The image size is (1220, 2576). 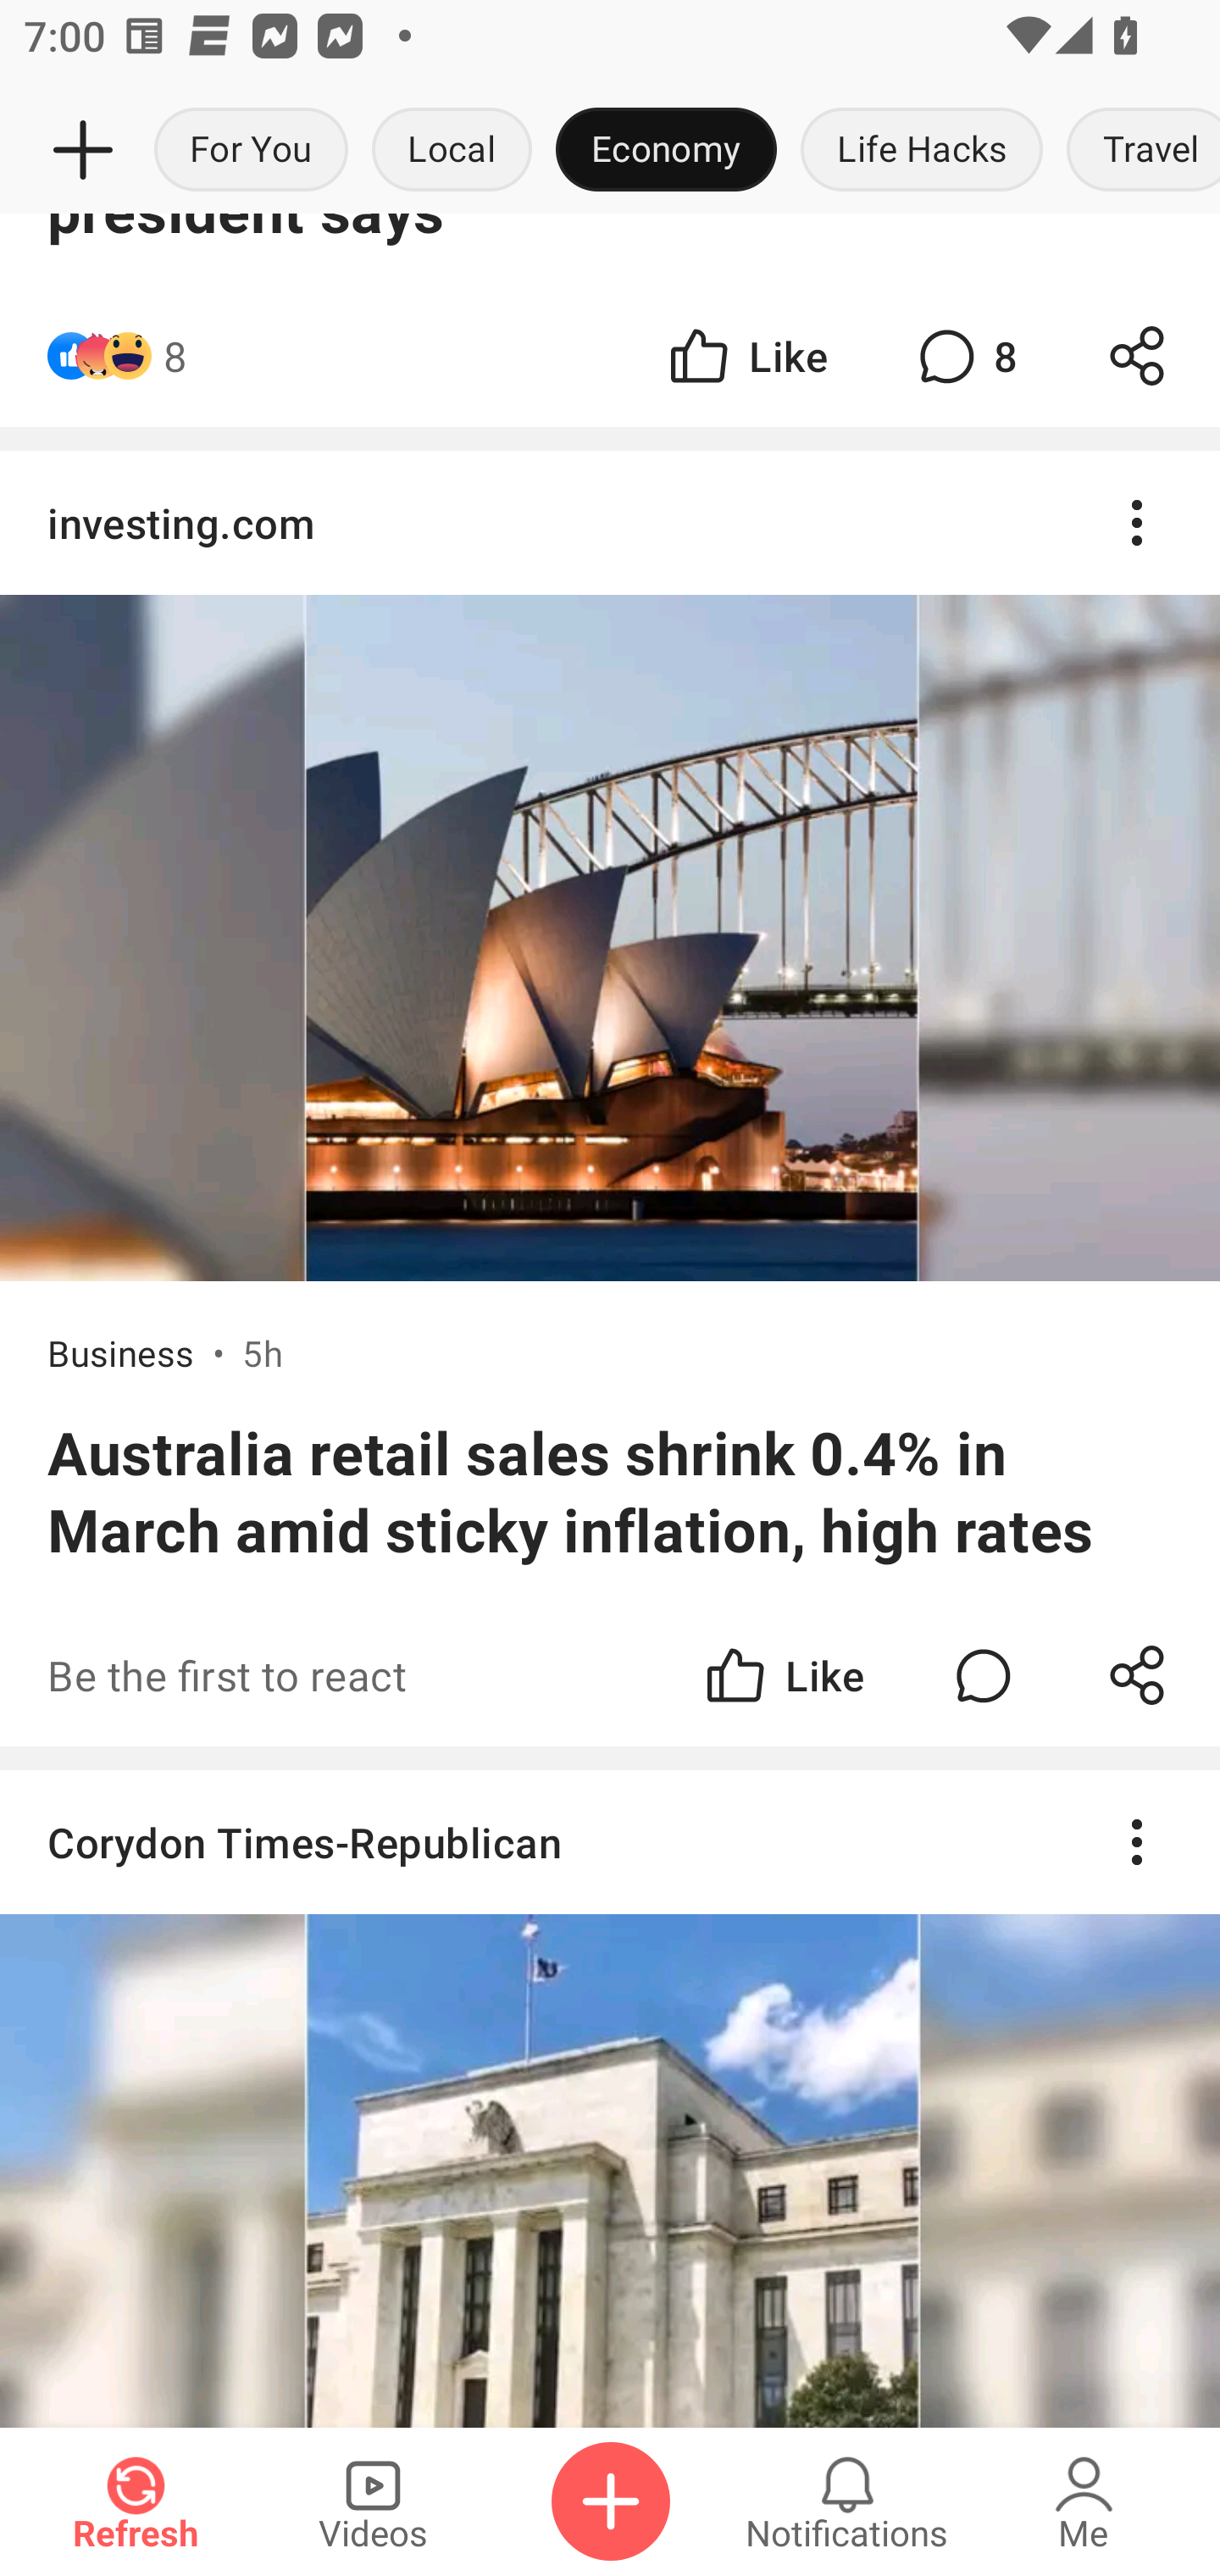 What do you see at coordinates (251, 151) in the screenshot?
I see `For You` at bounding box center [251, 151].